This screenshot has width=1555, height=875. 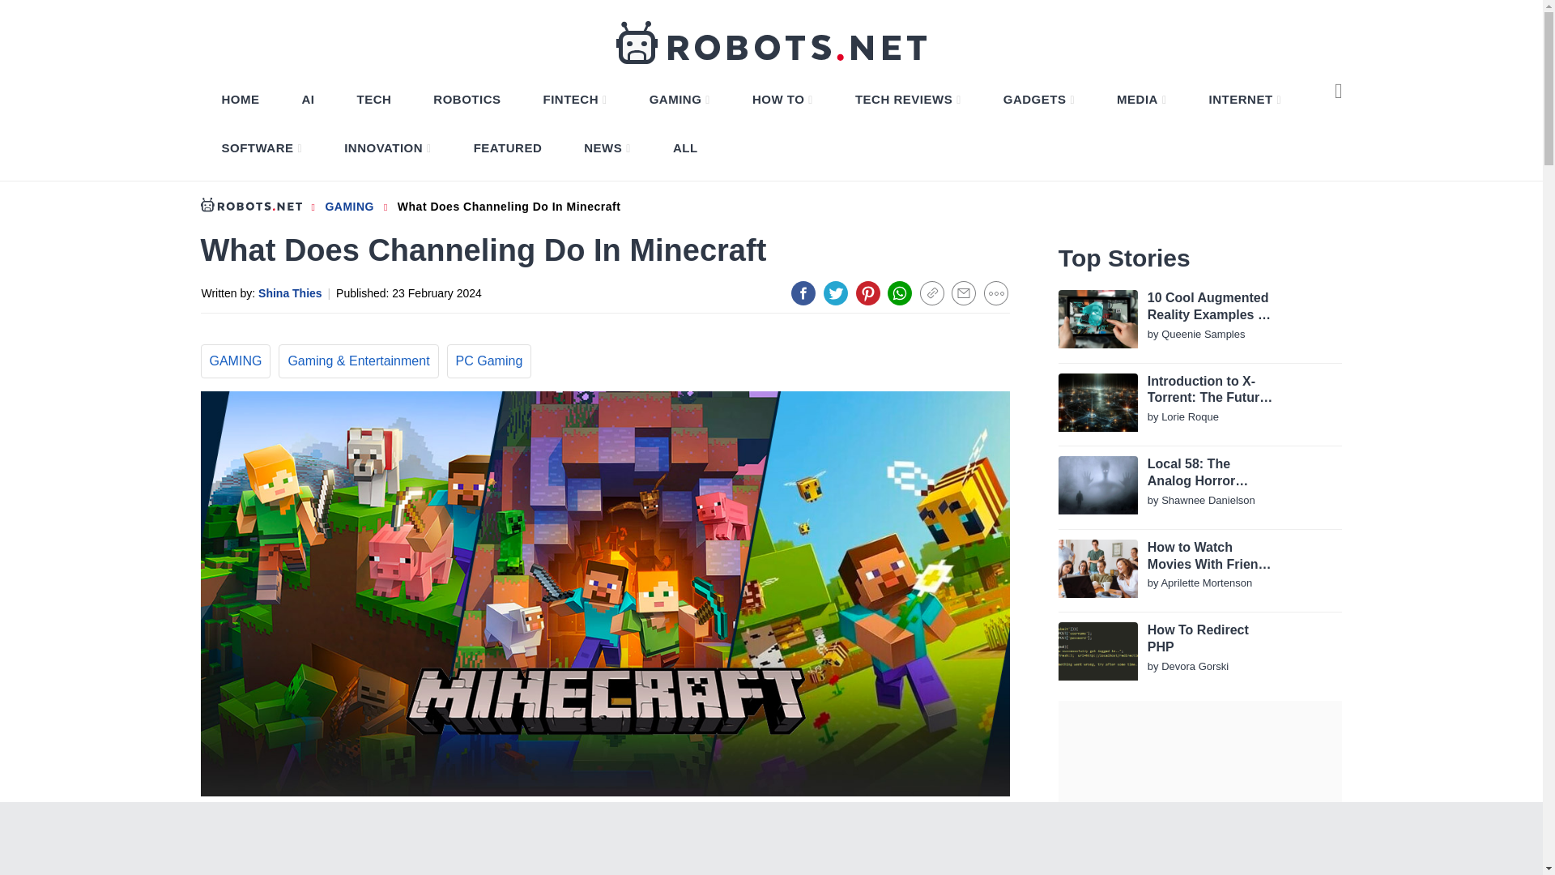 I want to click on ROBOTICS, so click(x=466, y=99).